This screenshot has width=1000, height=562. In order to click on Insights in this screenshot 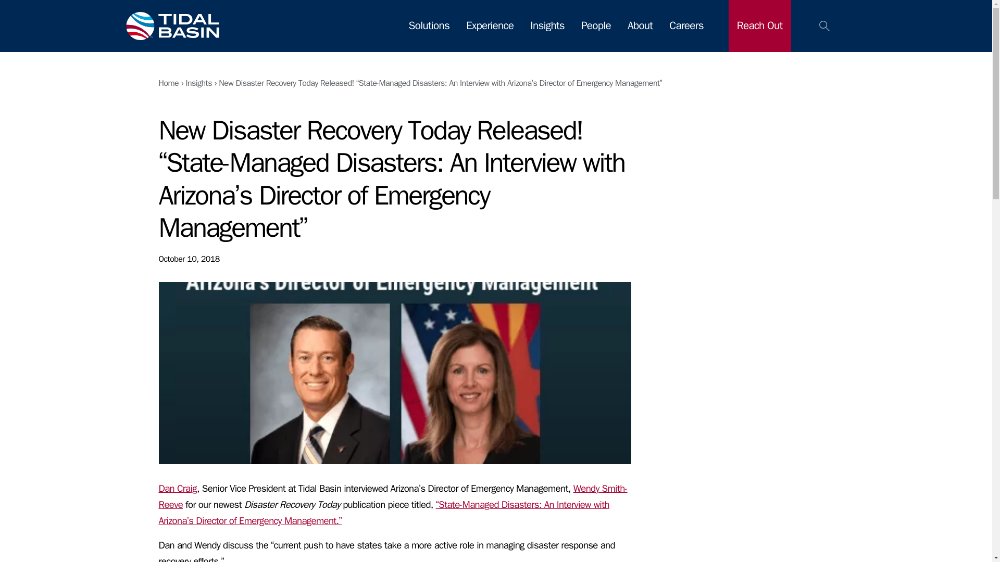, I will do `click(198, 83)`.